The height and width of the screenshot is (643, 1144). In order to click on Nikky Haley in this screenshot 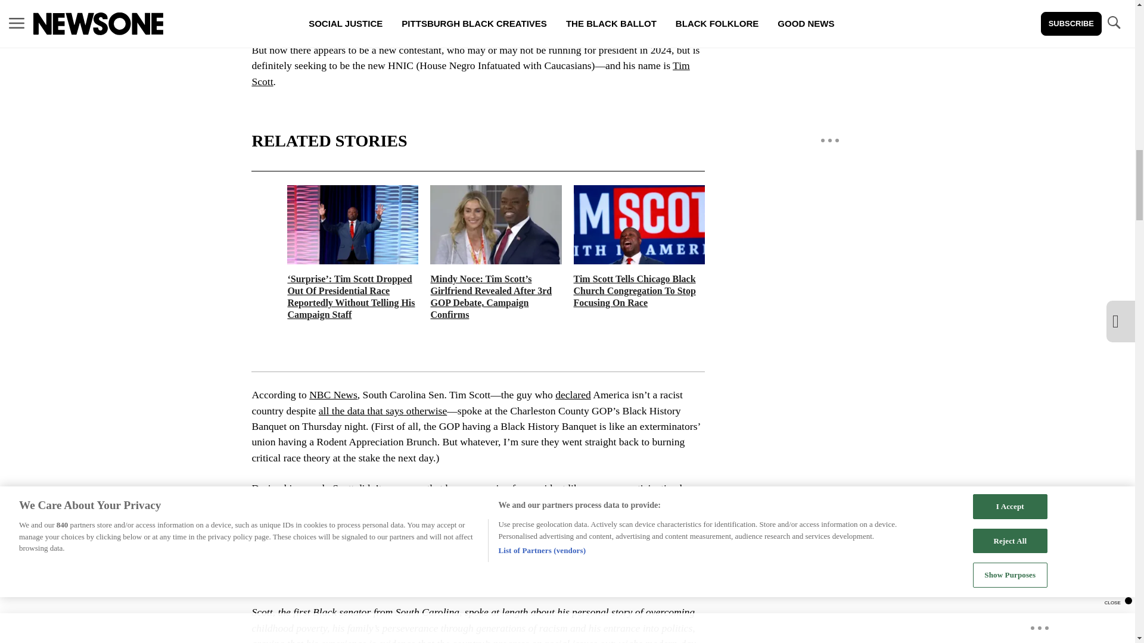, I will do `click(474, 527)`.